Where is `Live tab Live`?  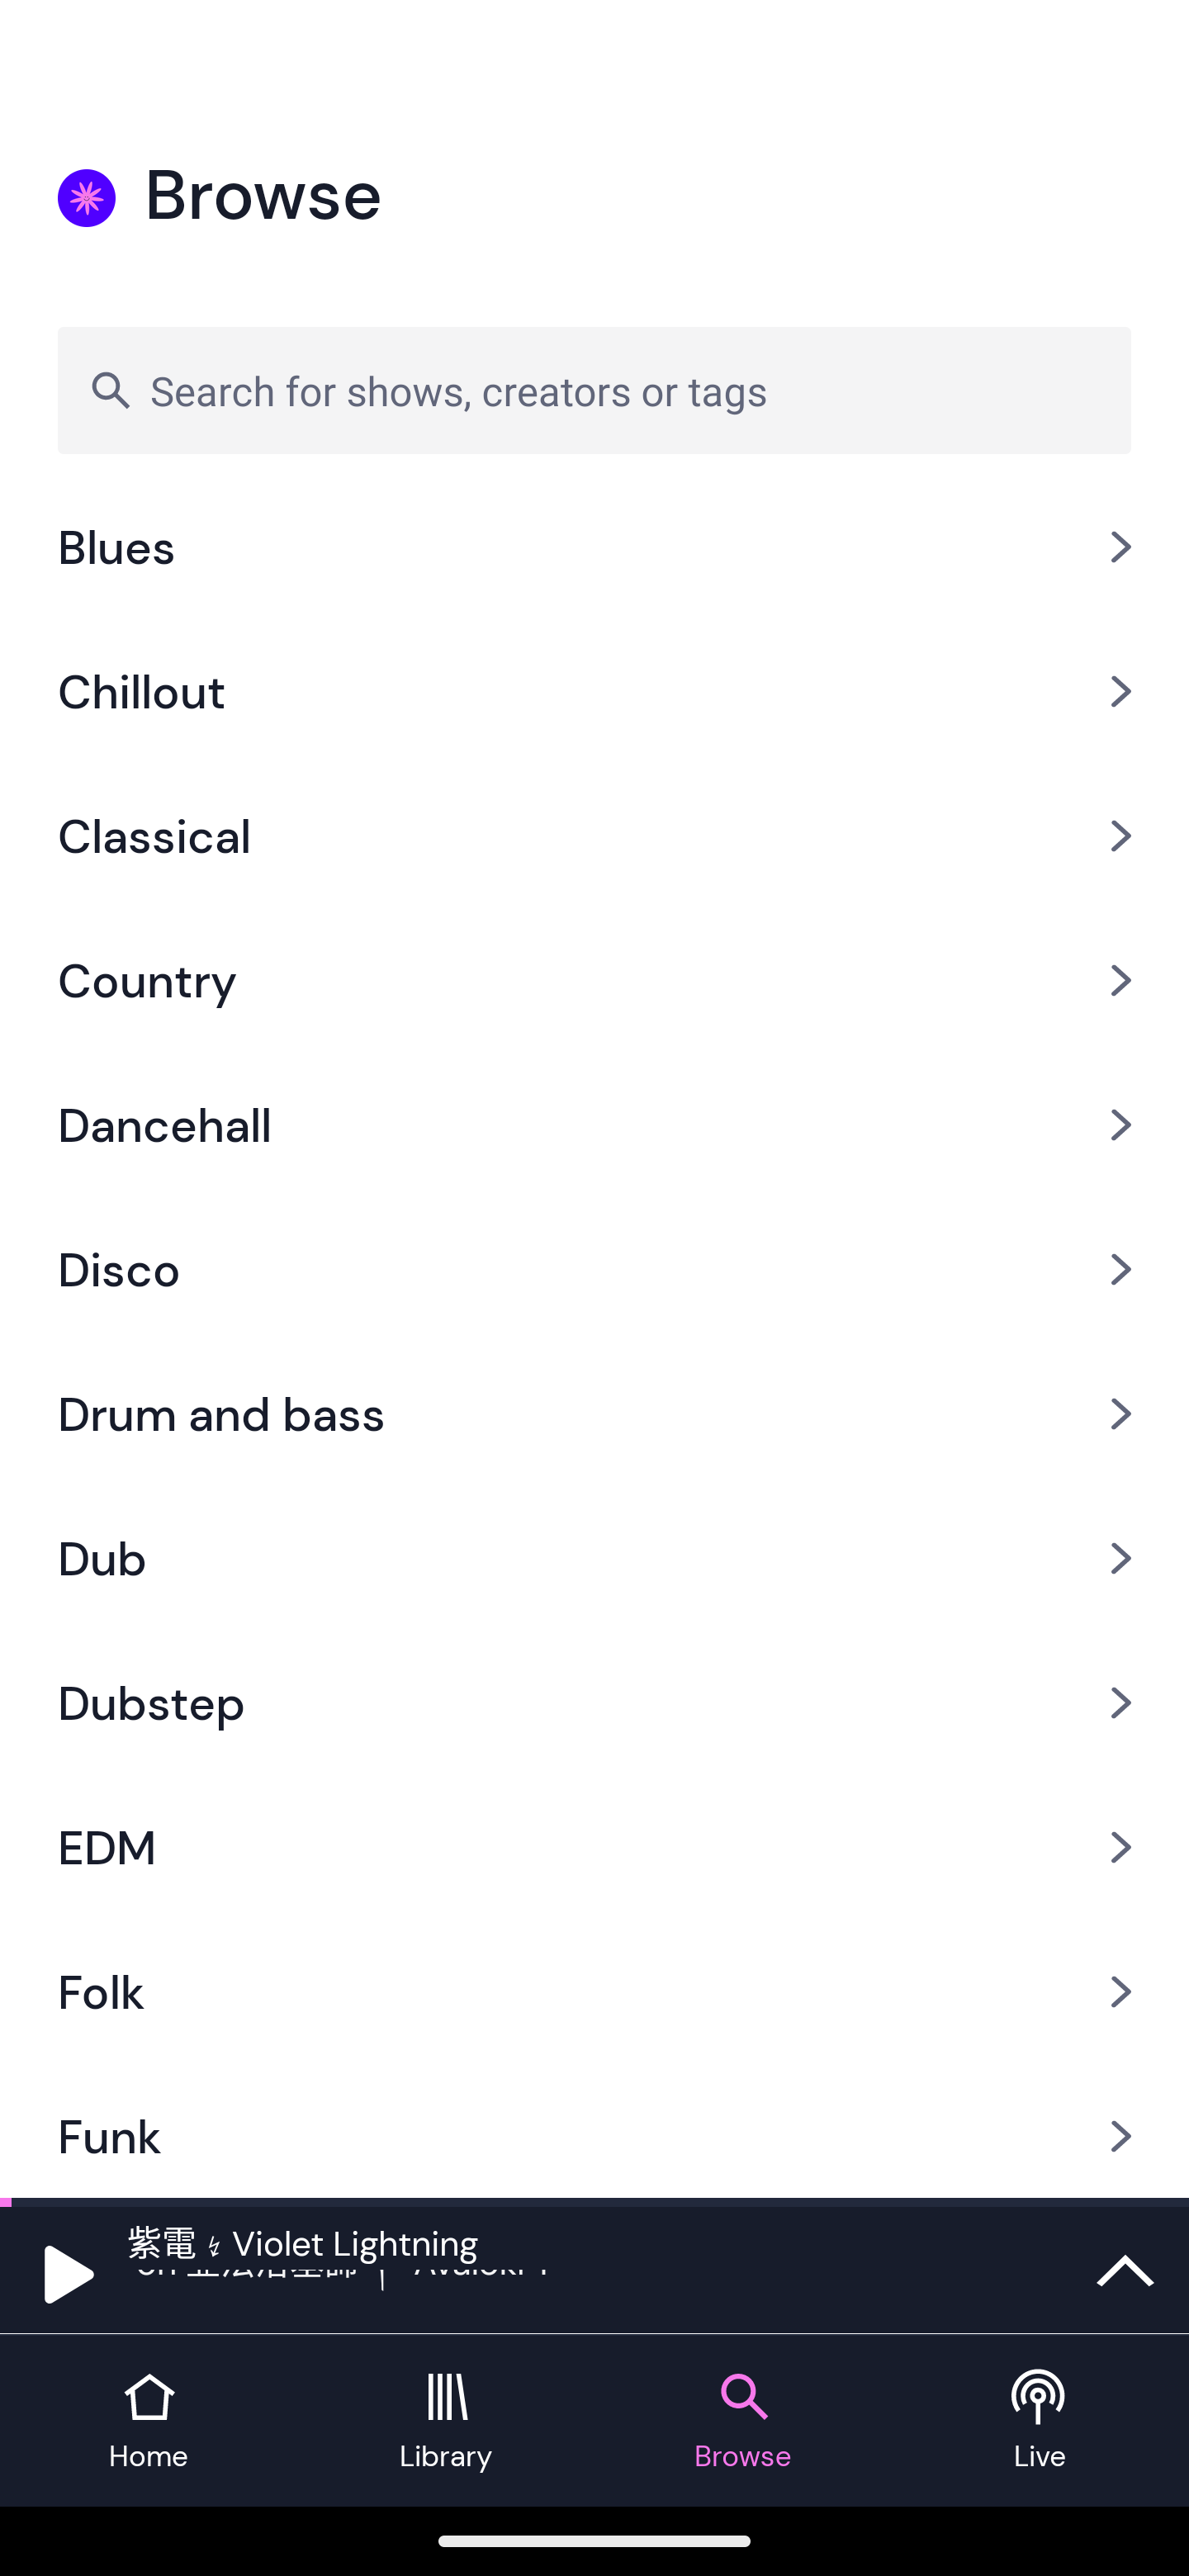
Live tab Live is located at coordinates (1040, 2421).